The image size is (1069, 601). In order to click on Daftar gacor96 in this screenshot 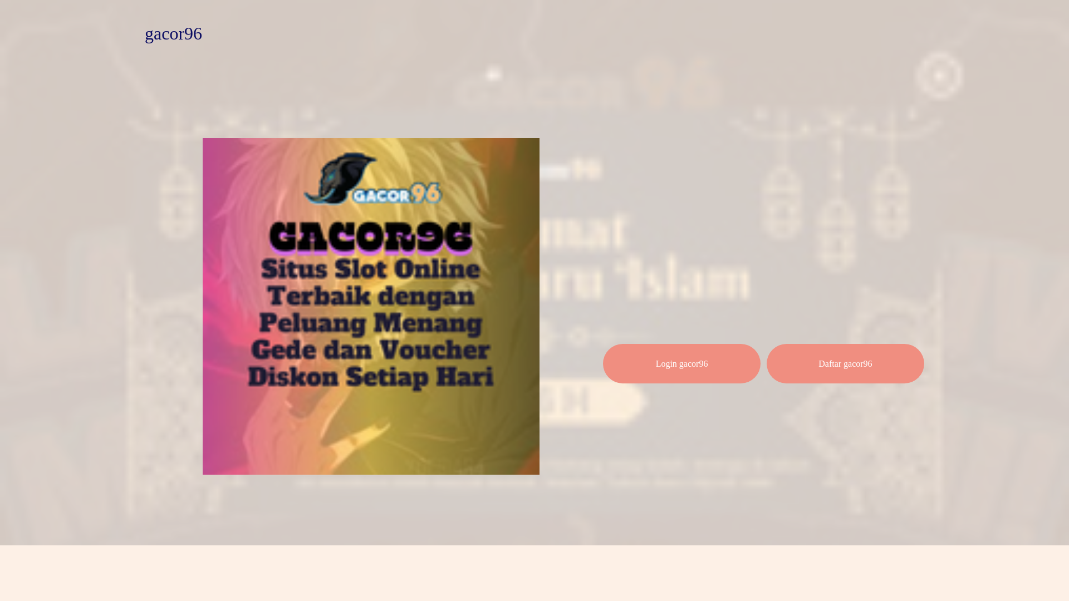, I will do `click(845, 363)`.